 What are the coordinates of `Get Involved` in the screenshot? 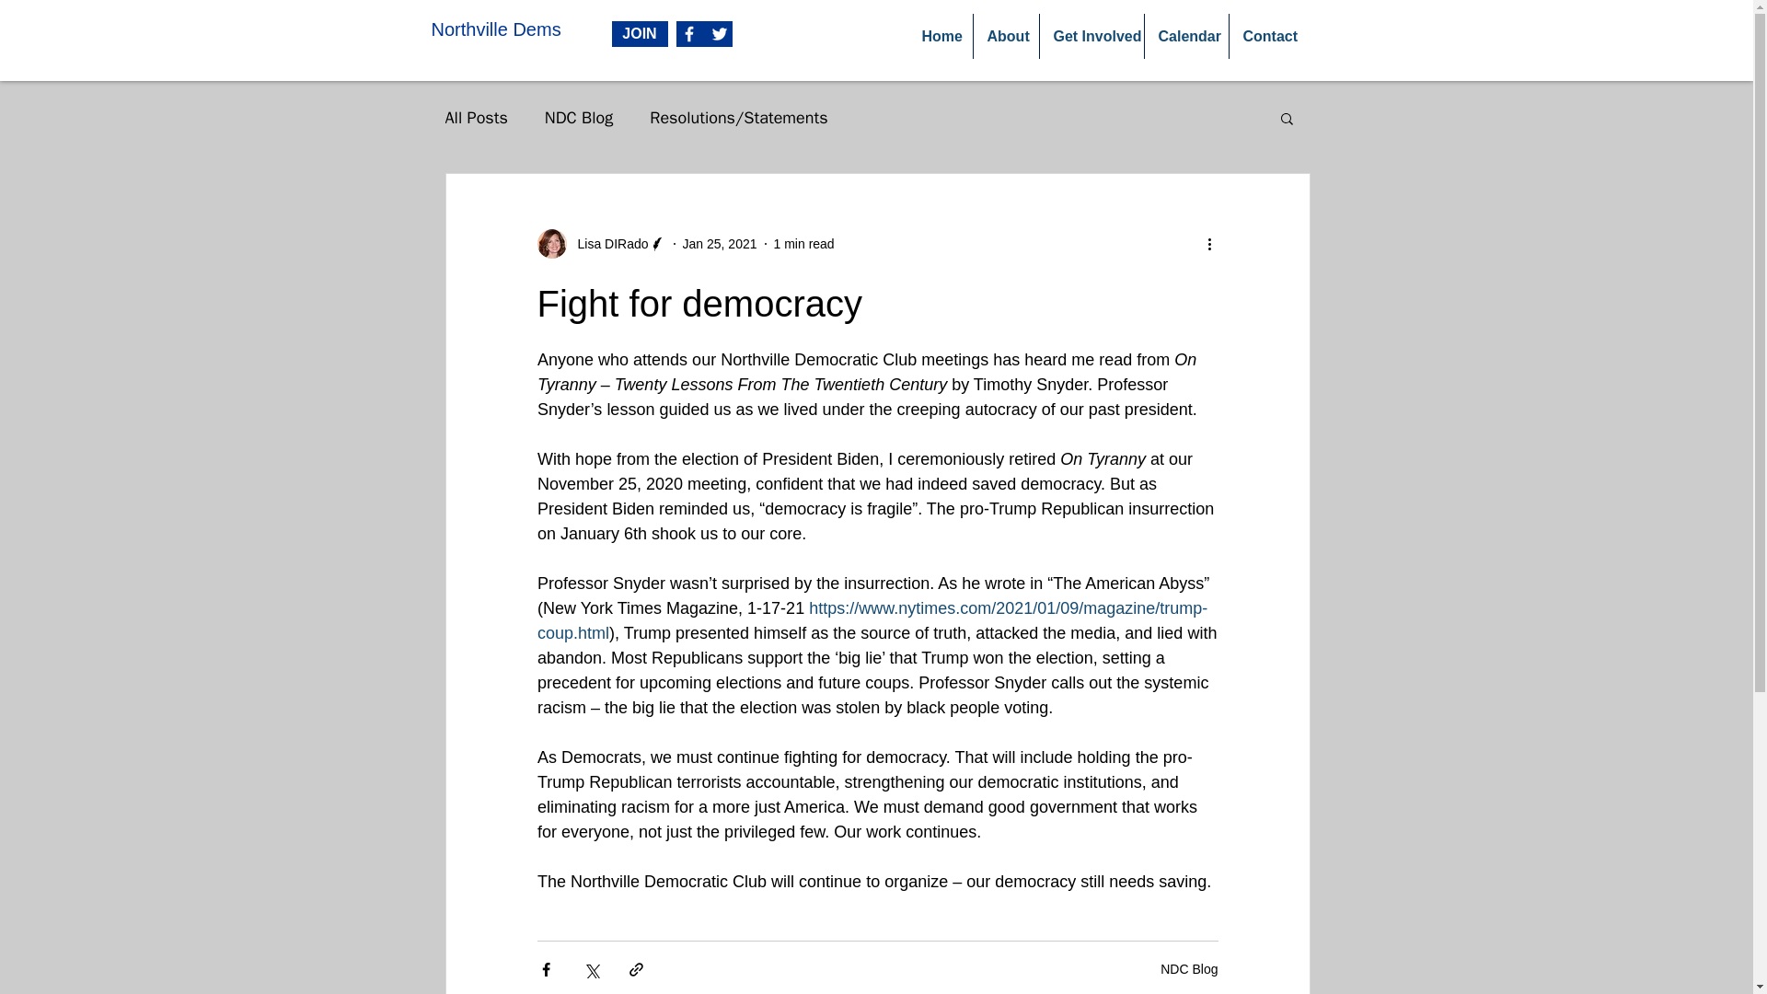 It's located at (1091, 36).